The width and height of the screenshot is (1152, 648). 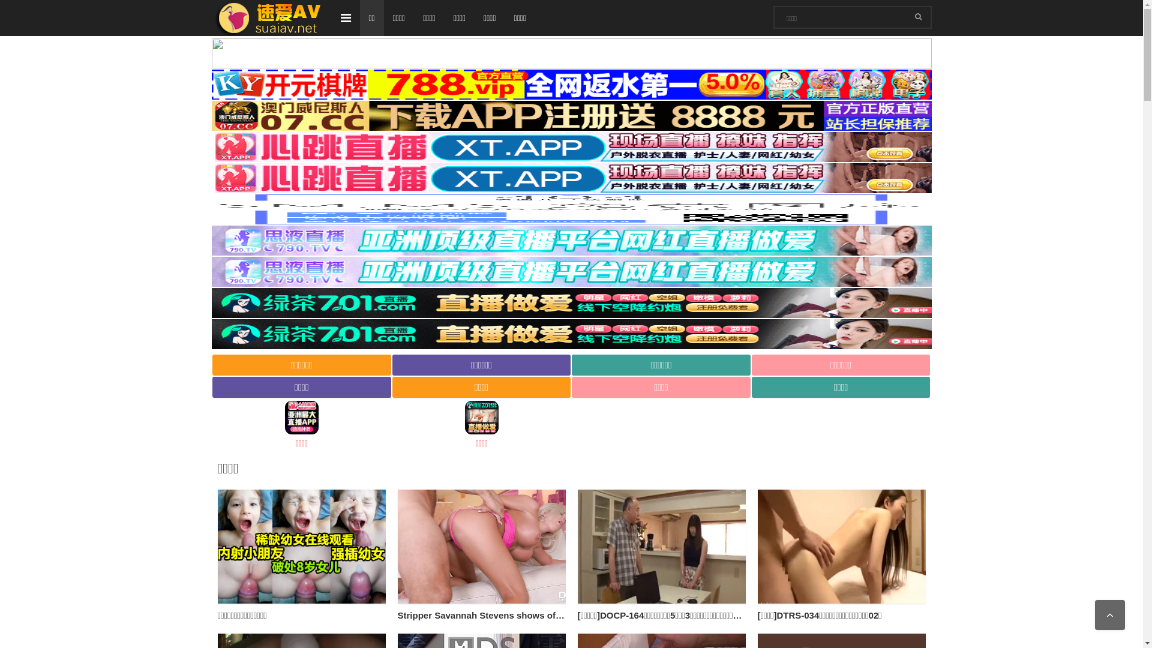 What do you see at coordinates (530, 616) in the screenshot?
I see `Stripper Savannah Stevens shows off her body and wants sex` at bounding box center [530, 616].